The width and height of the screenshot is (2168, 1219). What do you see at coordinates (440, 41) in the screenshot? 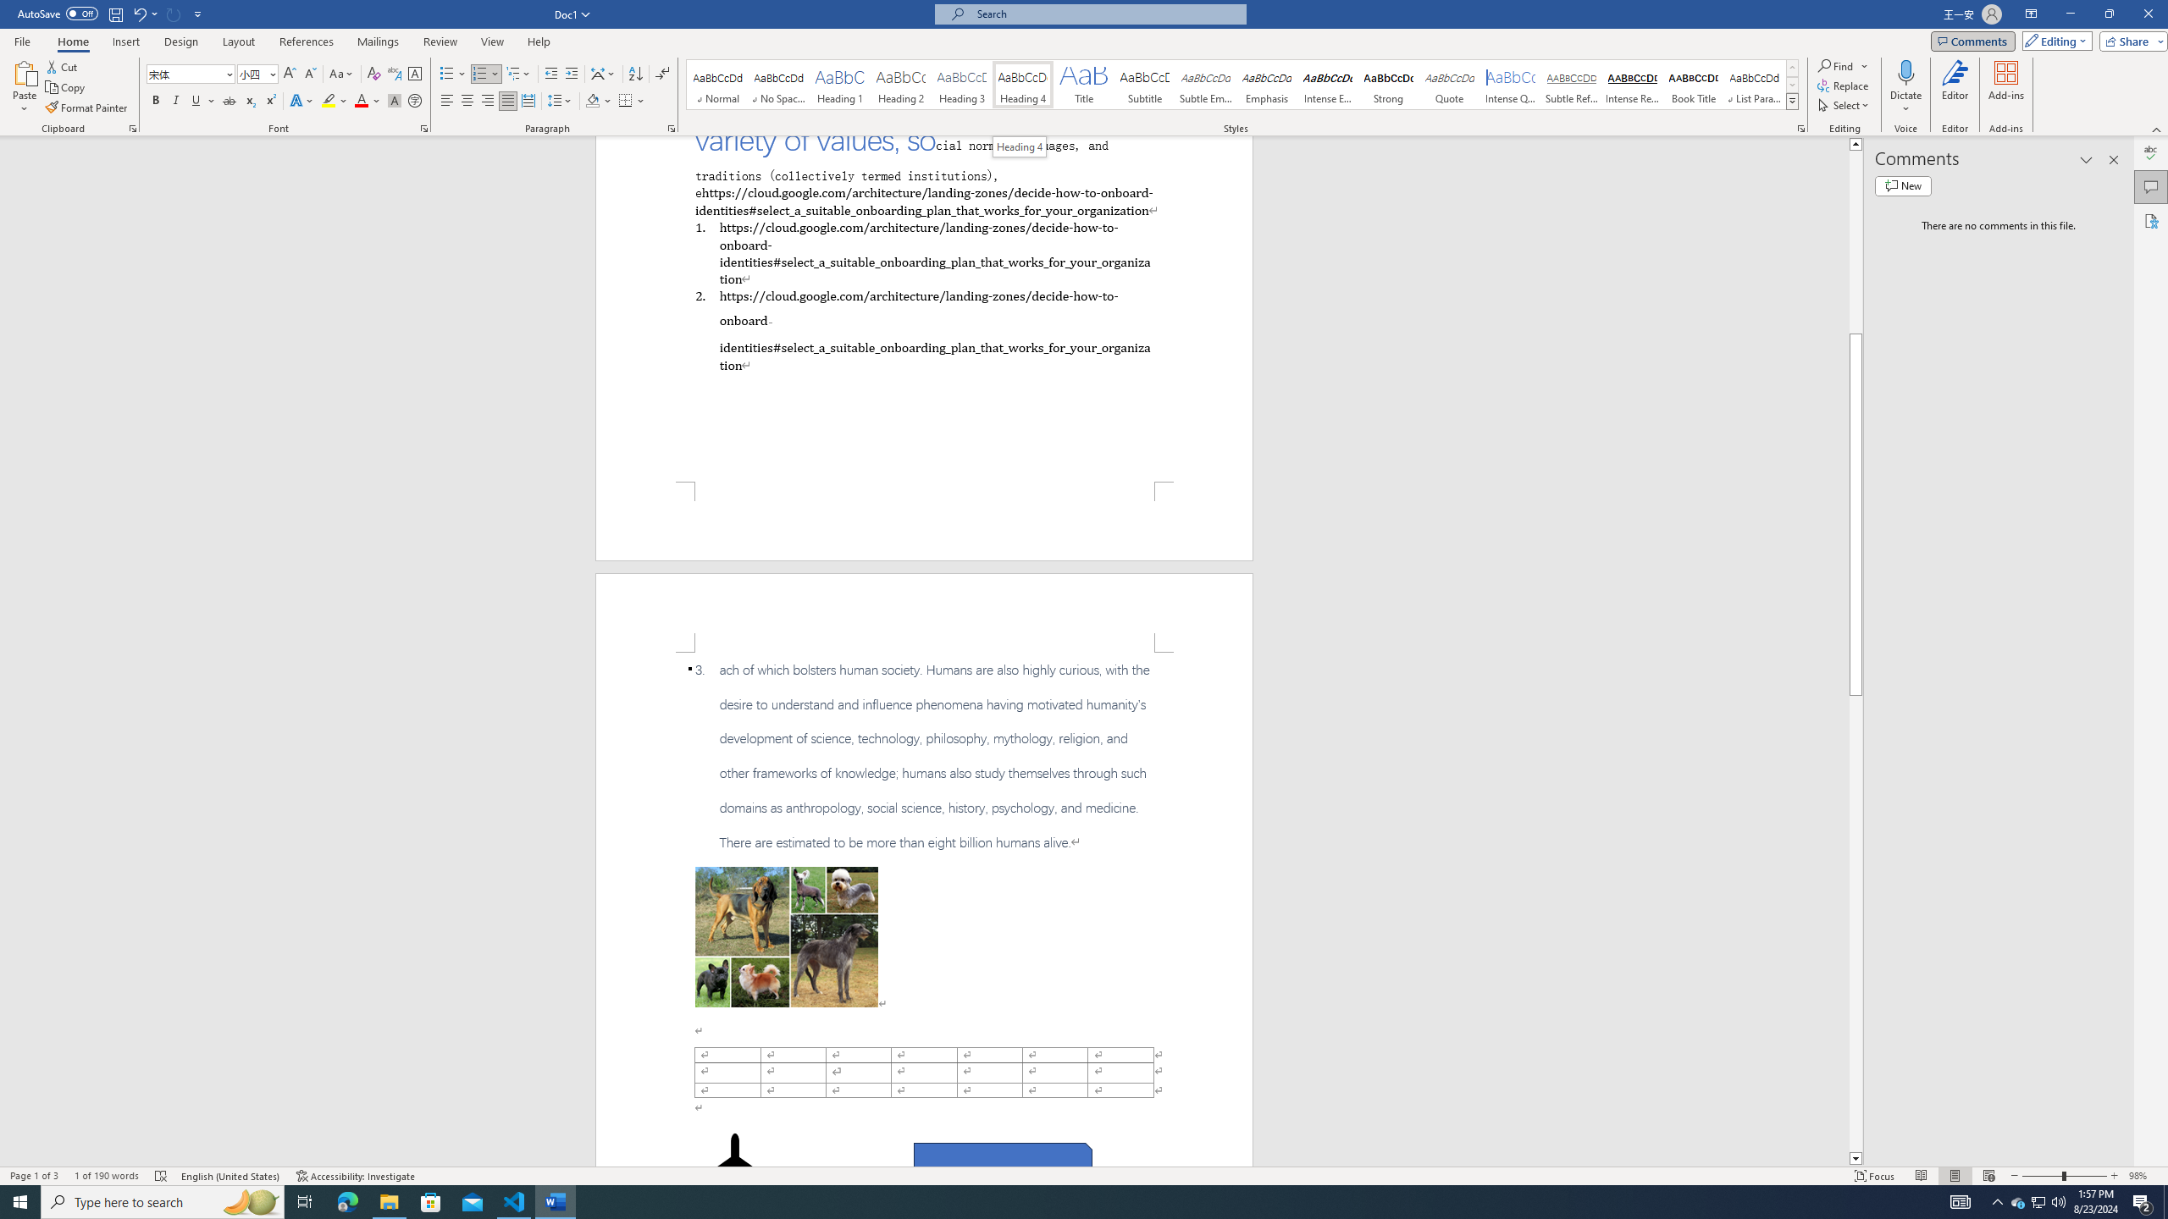
I see `Review` at bounding box center [440, 41].